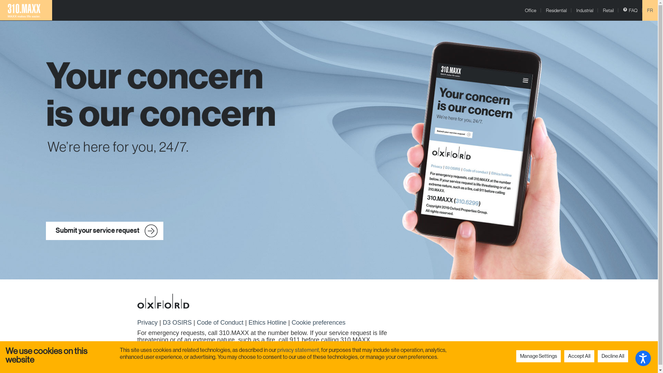  I want to click on Accept All, so click(579, 356).